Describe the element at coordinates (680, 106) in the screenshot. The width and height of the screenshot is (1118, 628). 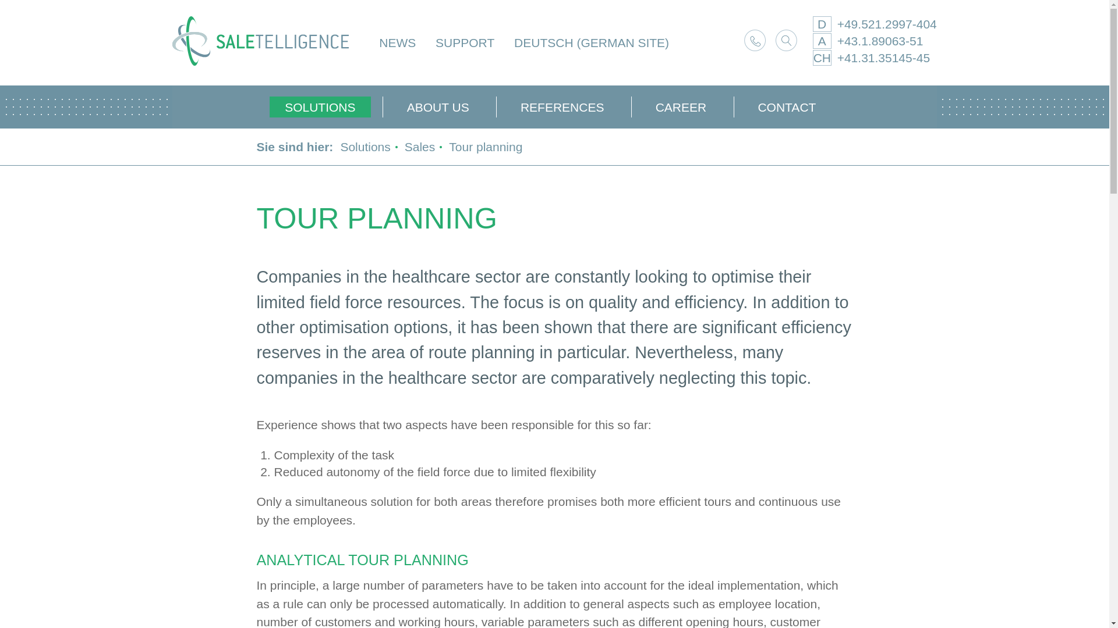
I see `CAREER` at that location.